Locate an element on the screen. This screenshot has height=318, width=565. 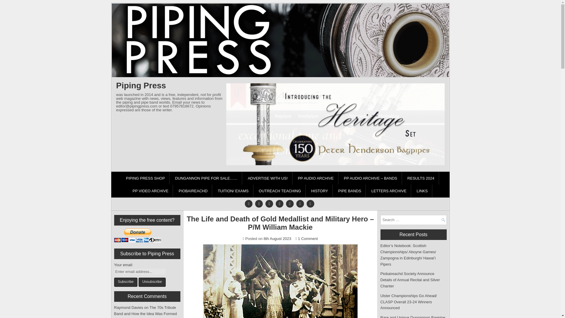
OUTREACH TEACHING is located at coordinates (280, 191).